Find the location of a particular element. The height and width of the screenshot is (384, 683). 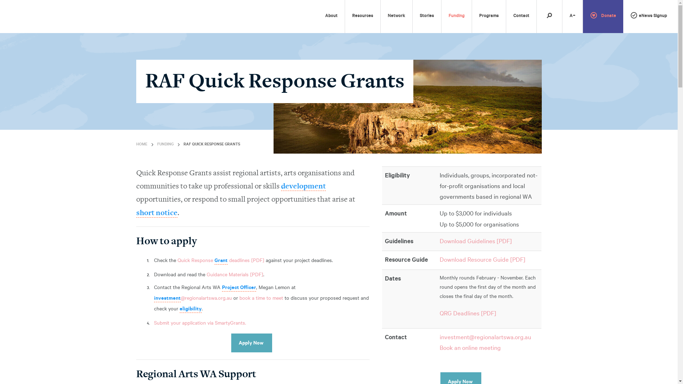

Funding is located at coordinates (457, 16).